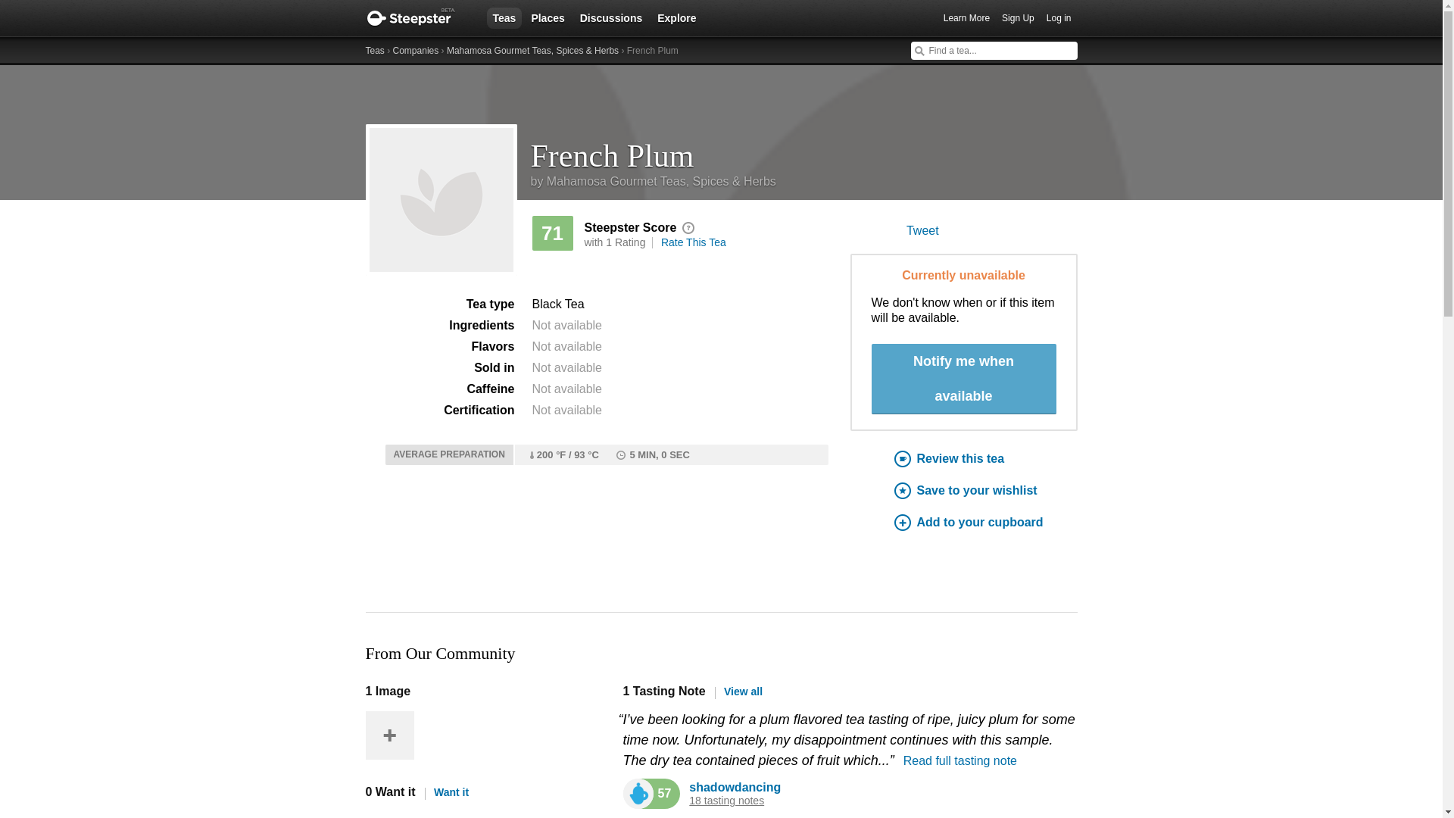 This screenshot has width=1454, height=818. What do you see at coordinates (738, 692) in the screenshot?
I see `View all` at bounding box center [738, 692].